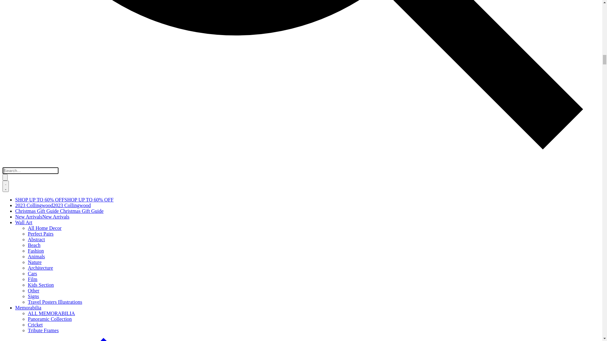 The width and height of the screenshot is (607, 341). Describe the element at coordinates (9, 81) in the screenshot. I see `Nature` at that location.